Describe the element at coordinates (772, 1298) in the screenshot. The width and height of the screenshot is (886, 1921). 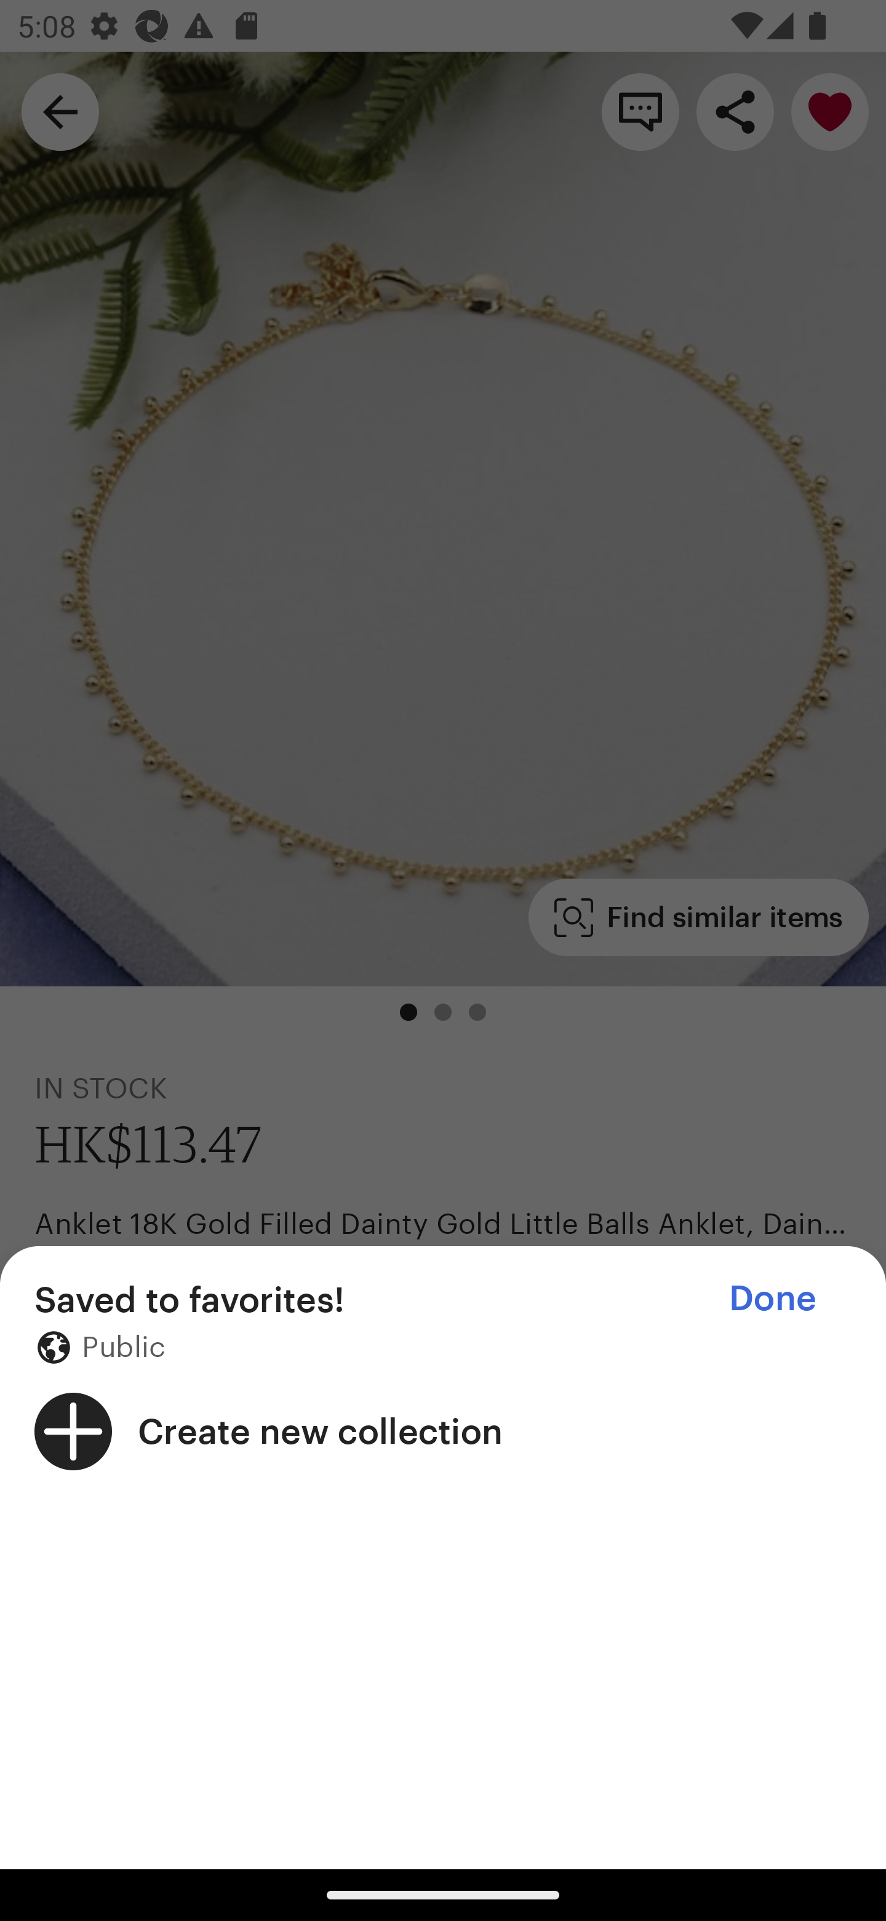
I see `Done` at that location.